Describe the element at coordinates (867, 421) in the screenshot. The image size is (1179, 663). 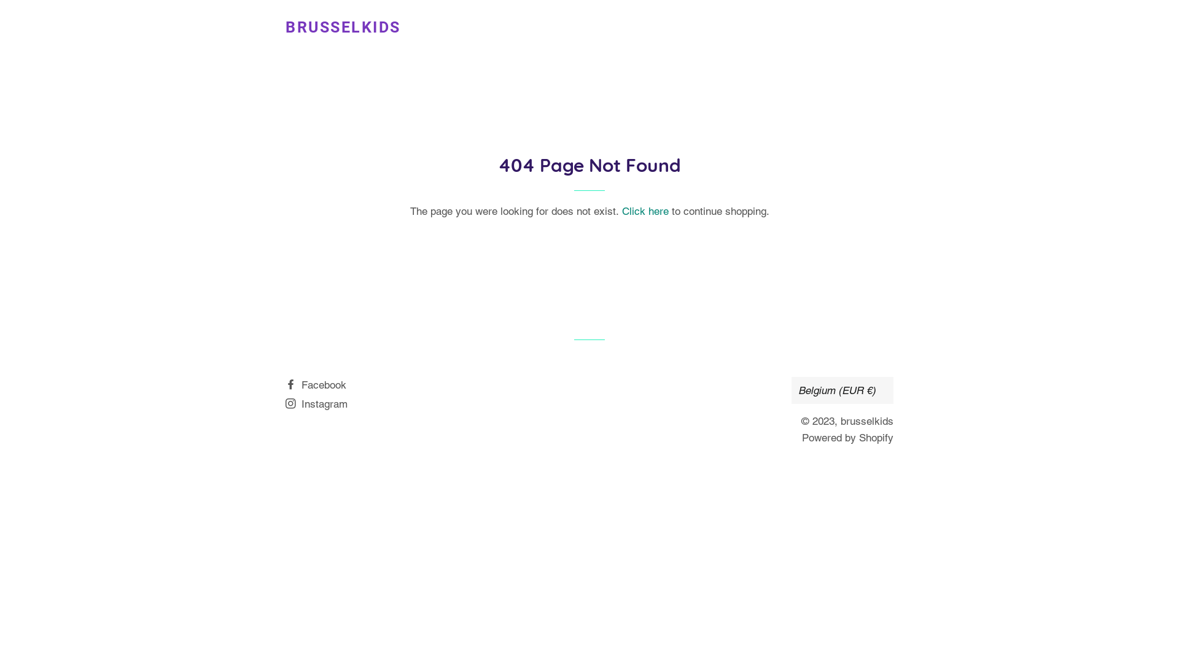
I see `brusselkids` at that location.